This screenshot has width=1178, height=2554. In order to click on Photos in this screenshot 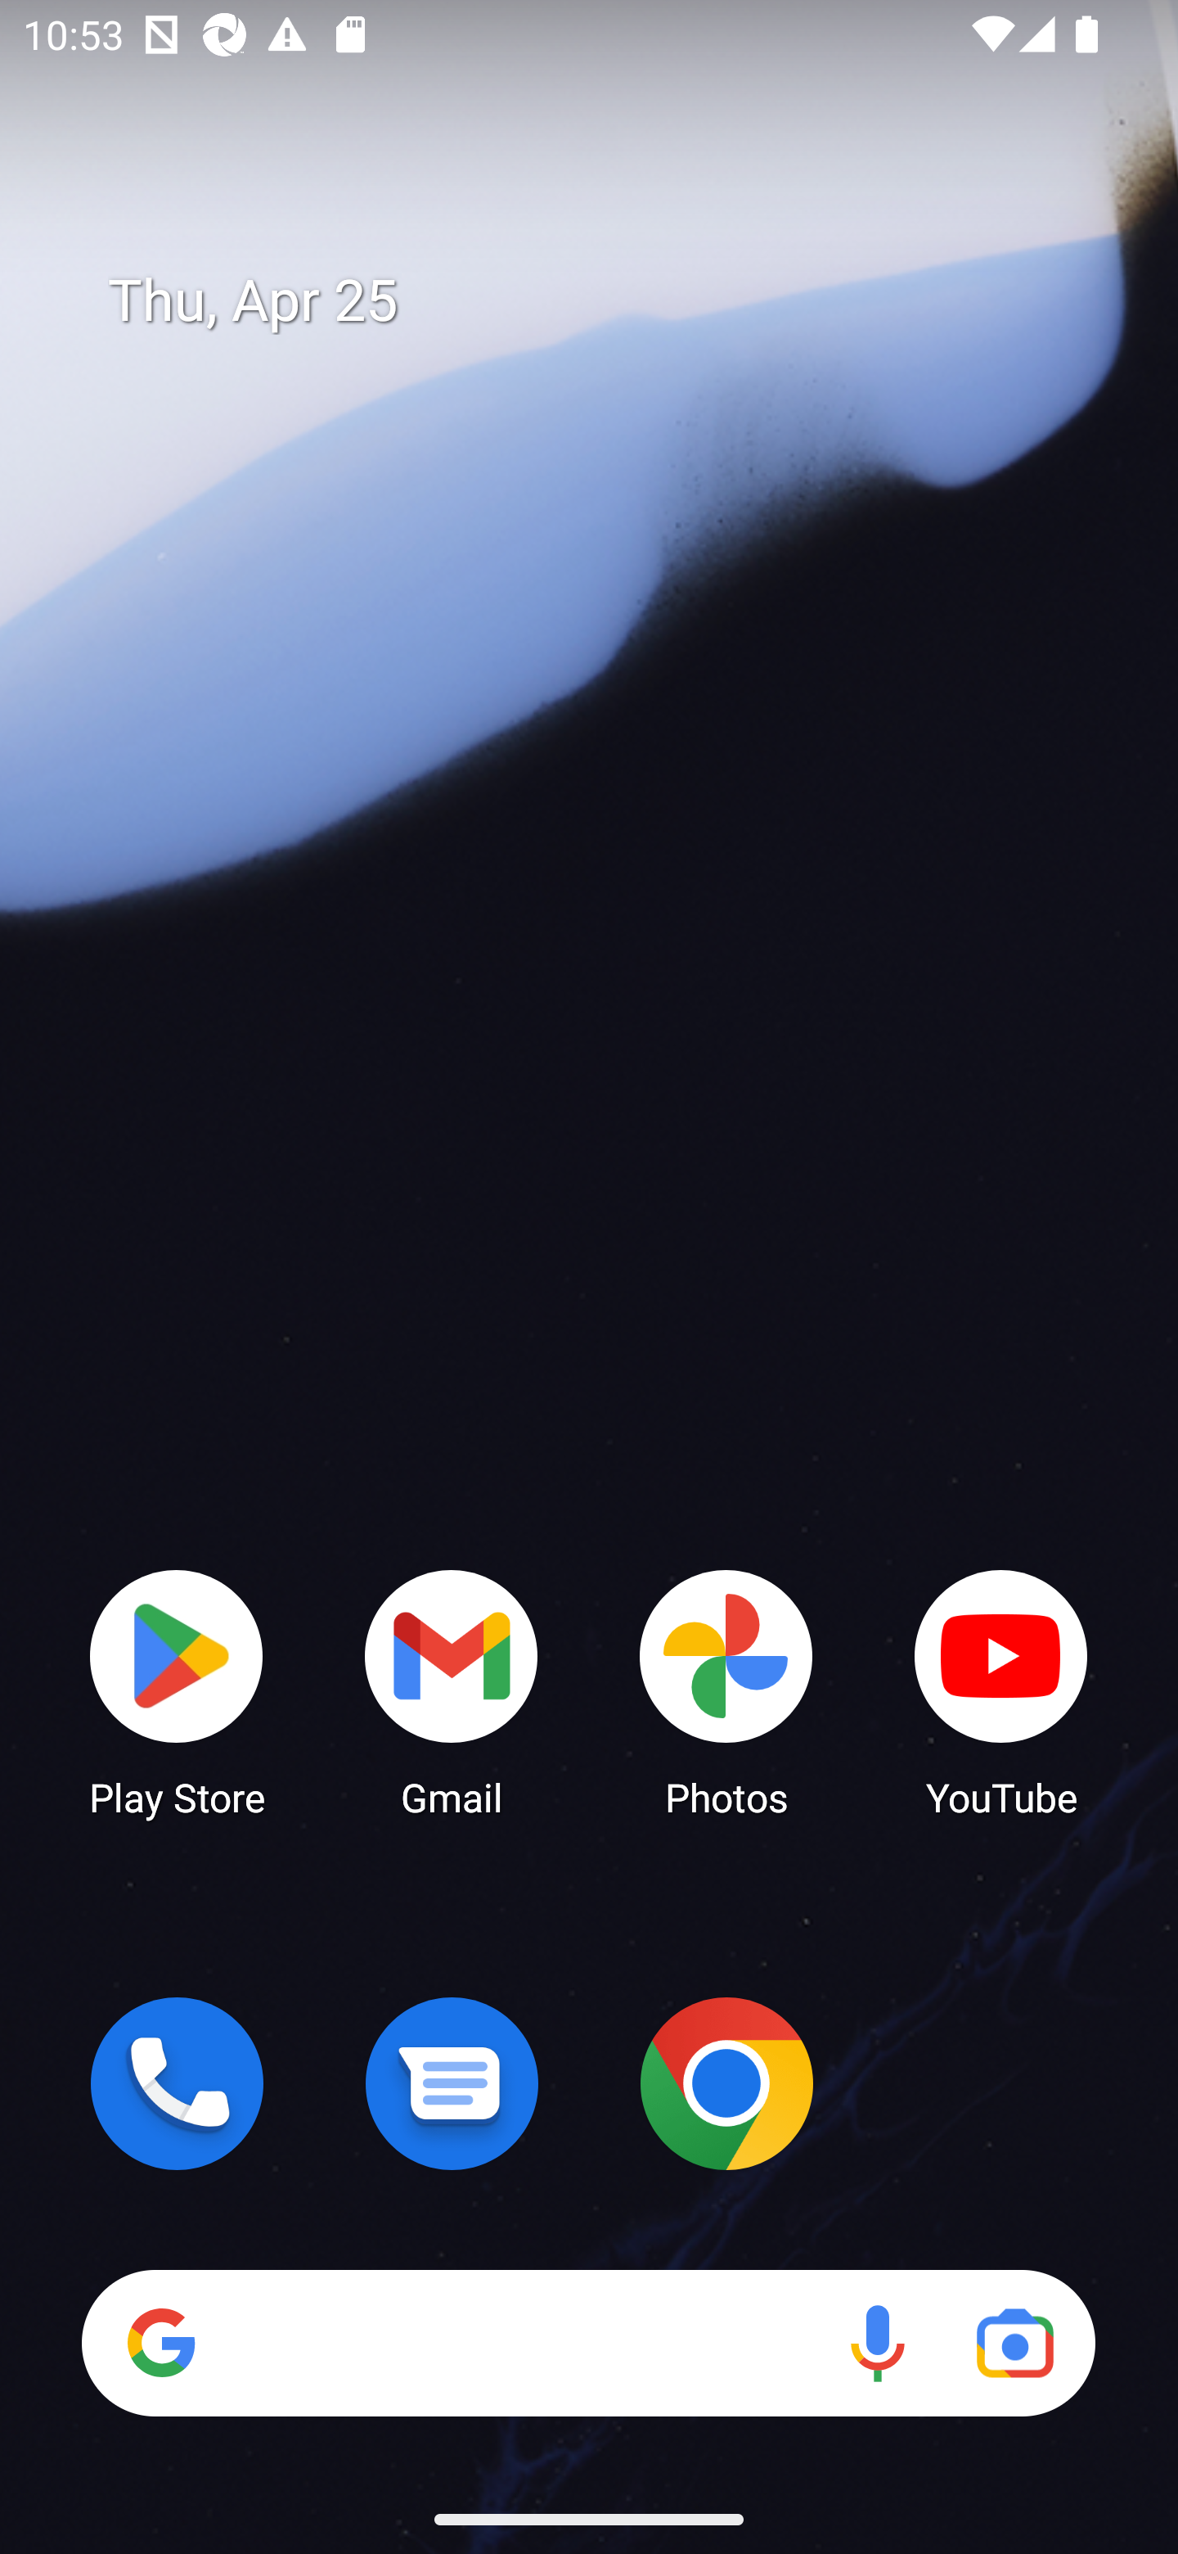, I will do `click(726, 1691)`.